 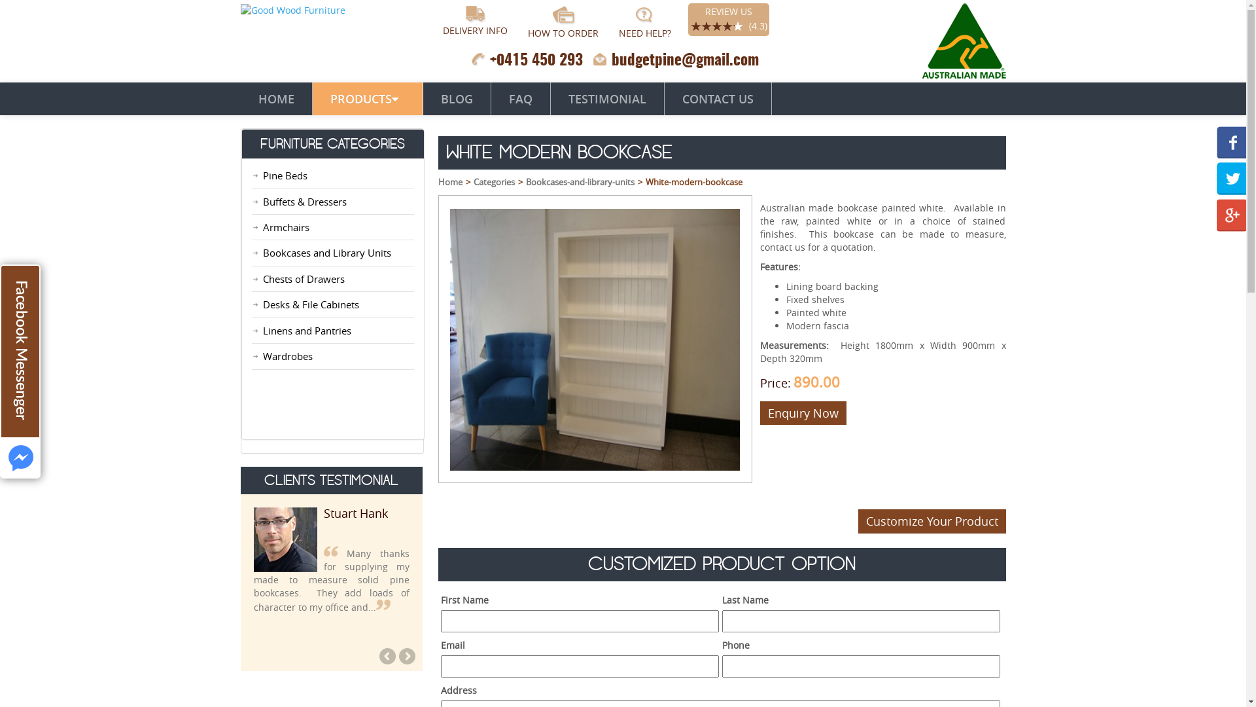 What do you see at coordinates (305, 202) in the screenshot?
I see `Buffets & Dressers` at bounding box center [305, 202].